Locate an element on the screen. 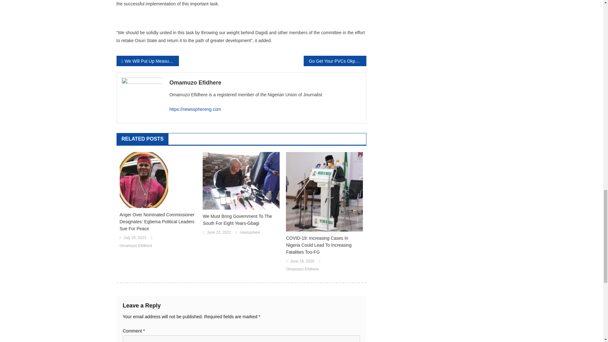  Omamuzo Efidhere is located at coordinates (265, 82).